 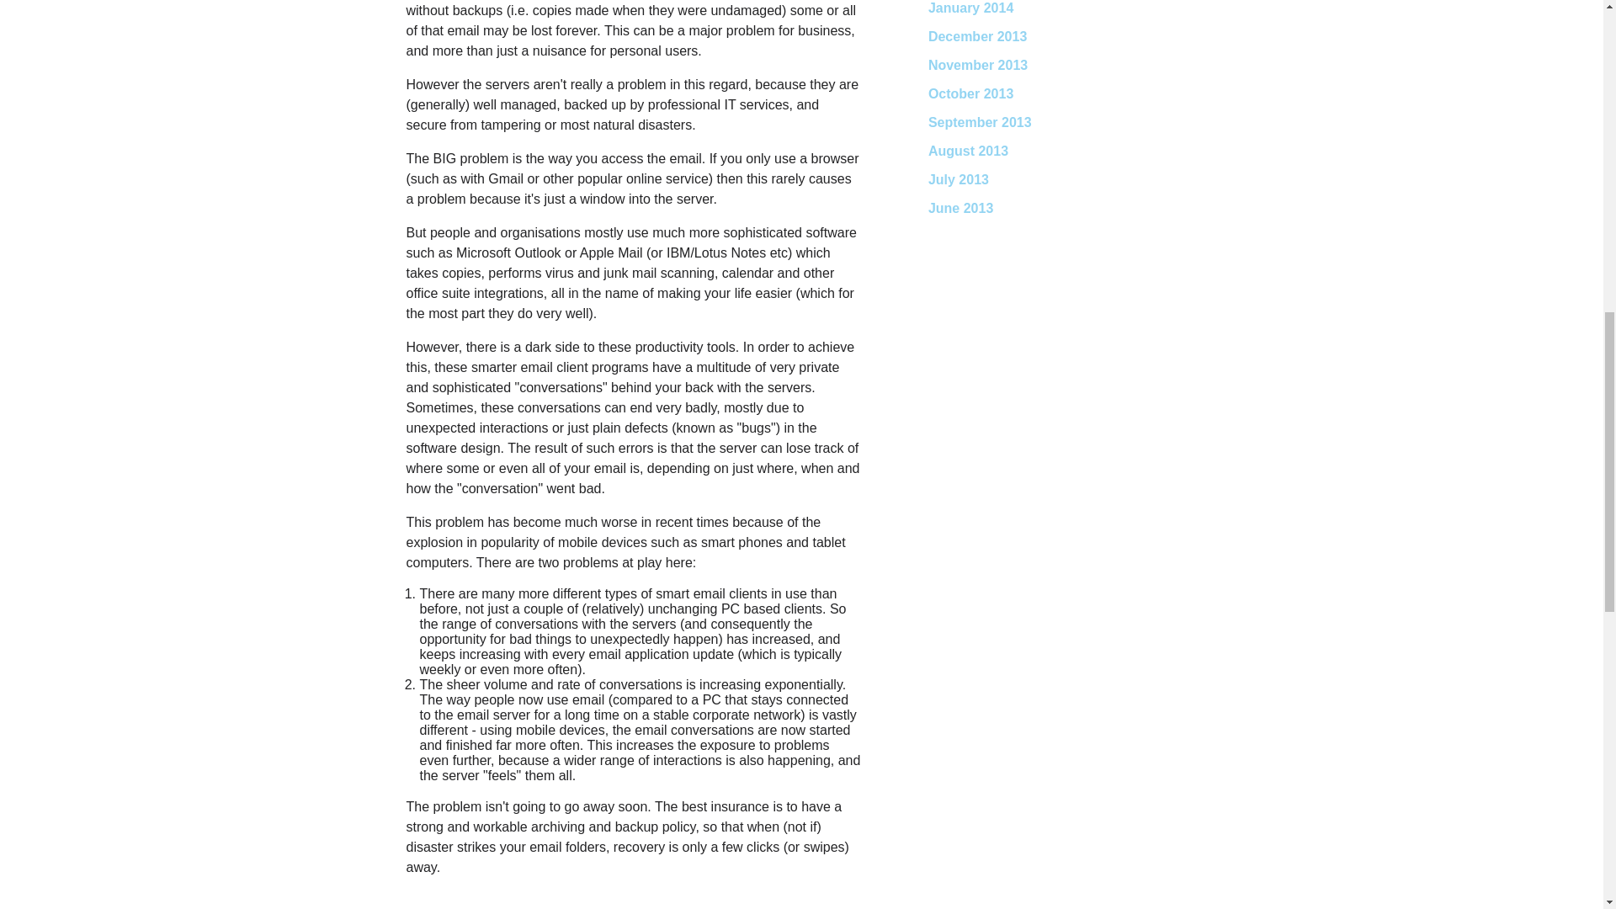 What do you see at coordinates (968, 150) in the screenshot?
I see `August 2013` at bounding box center [968, 150].